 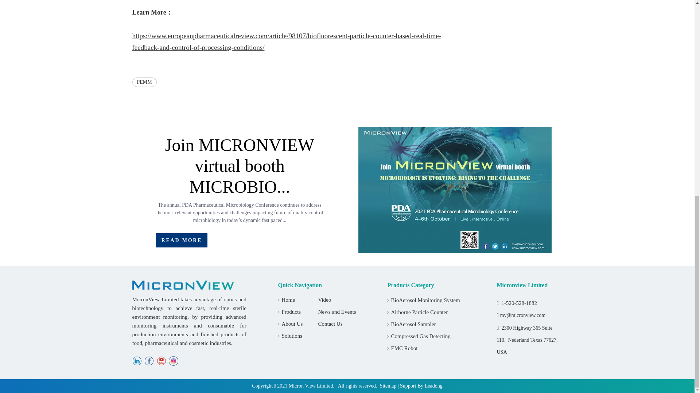 I want to click on BioAerosol Monitoring System, so click(x=425, y=300).